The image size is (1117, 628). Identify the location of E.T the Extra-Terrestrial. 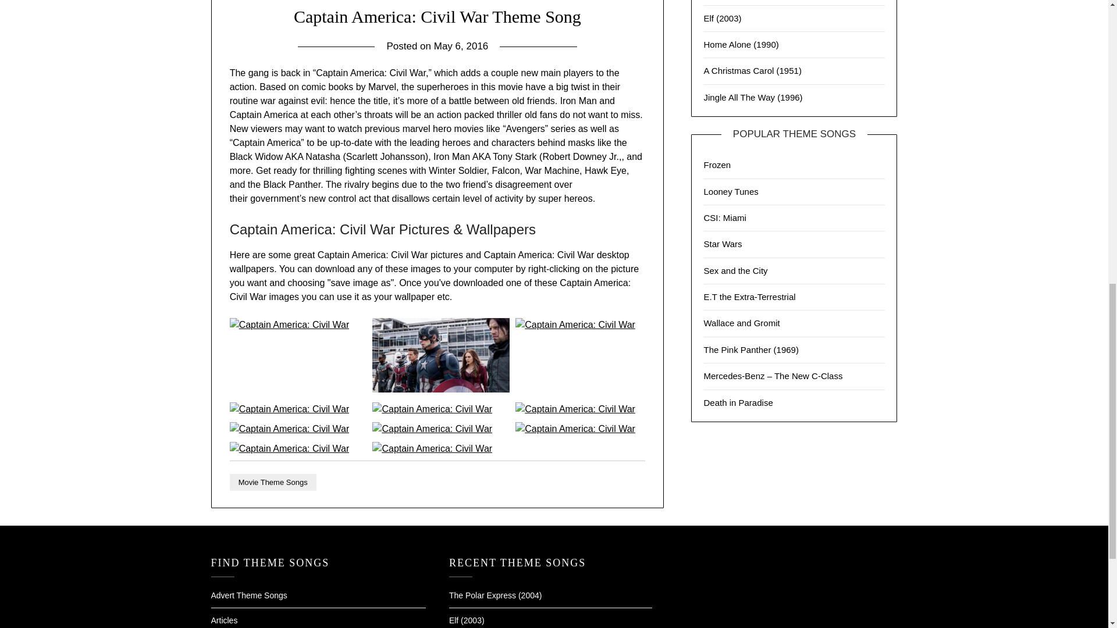
(749, 297).